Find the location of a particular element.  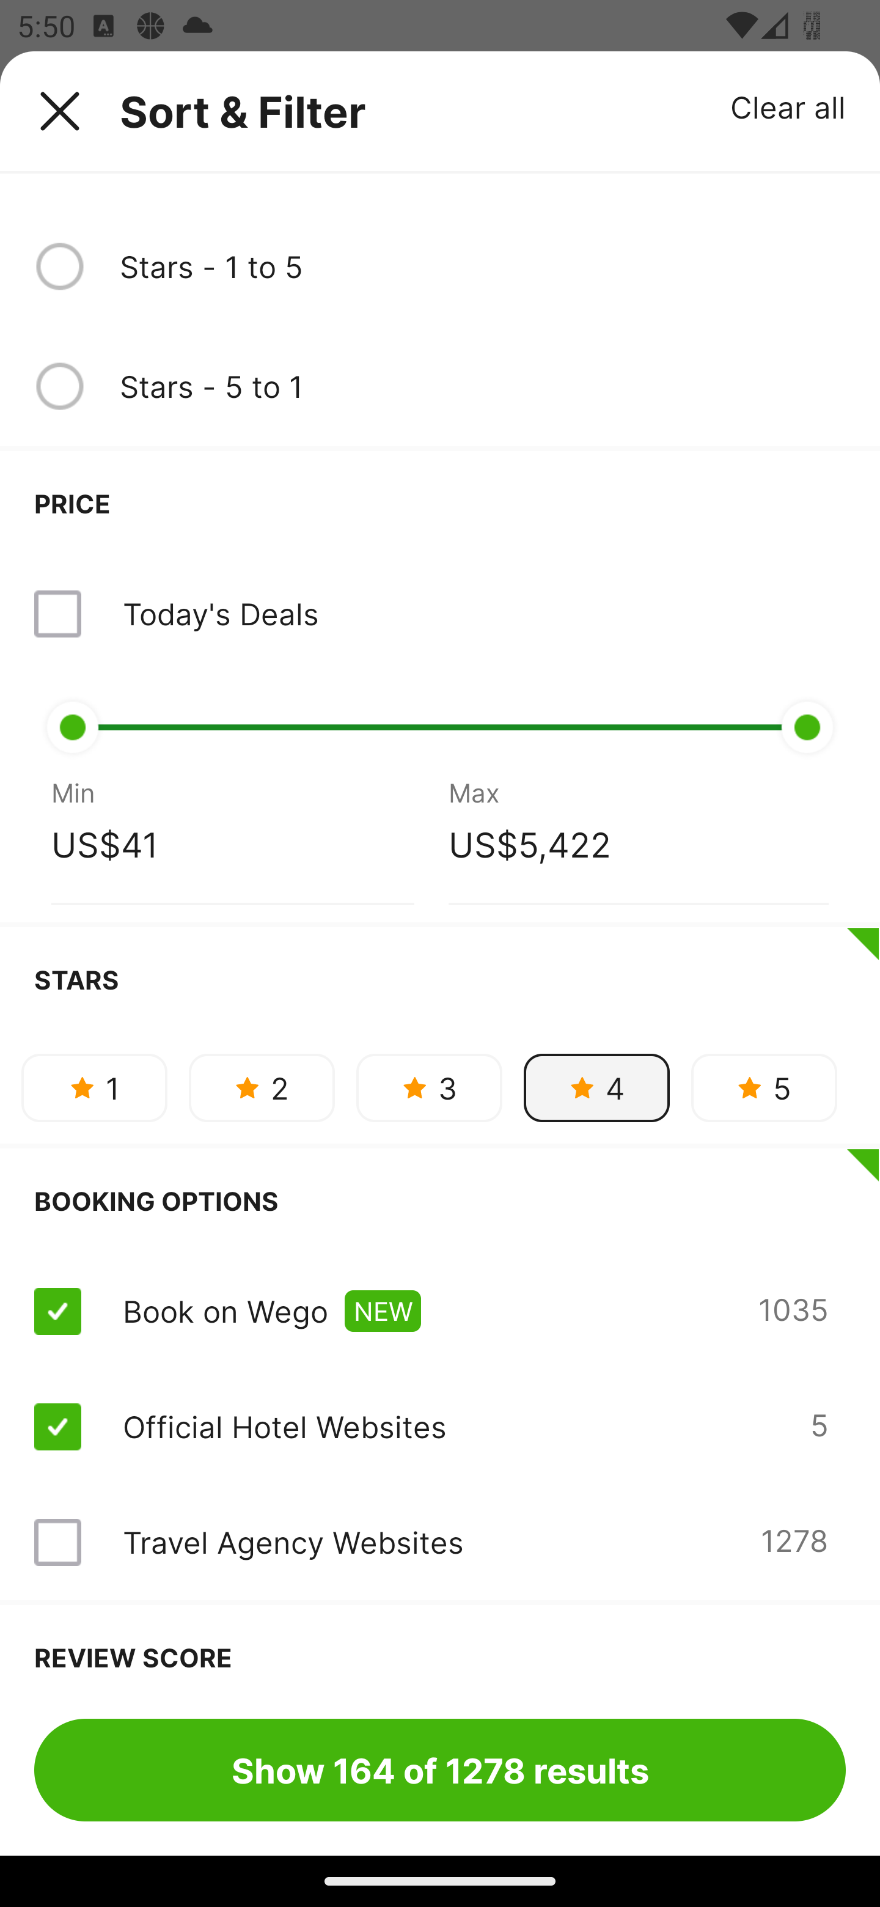

Official Hotel Websites 5 is located at coordinates (440, 1427).